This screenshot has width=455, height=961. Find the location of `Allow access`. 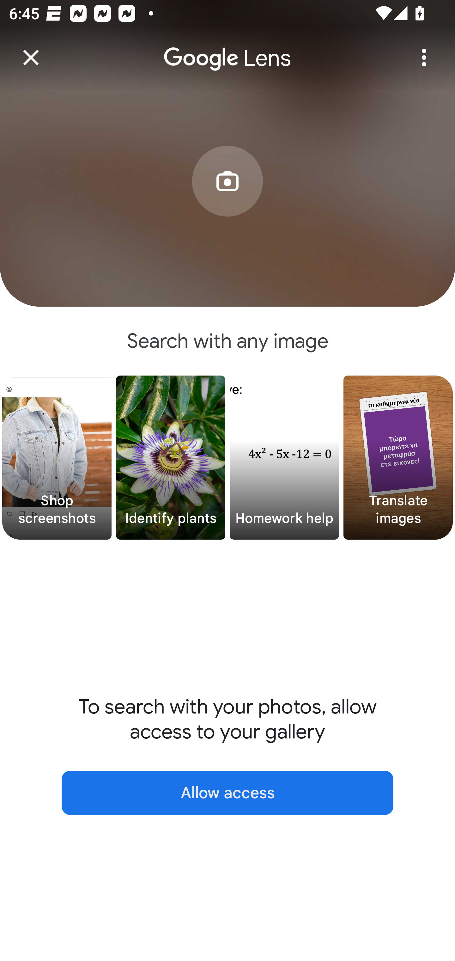

Allow access is located at coordinates (227, 793).